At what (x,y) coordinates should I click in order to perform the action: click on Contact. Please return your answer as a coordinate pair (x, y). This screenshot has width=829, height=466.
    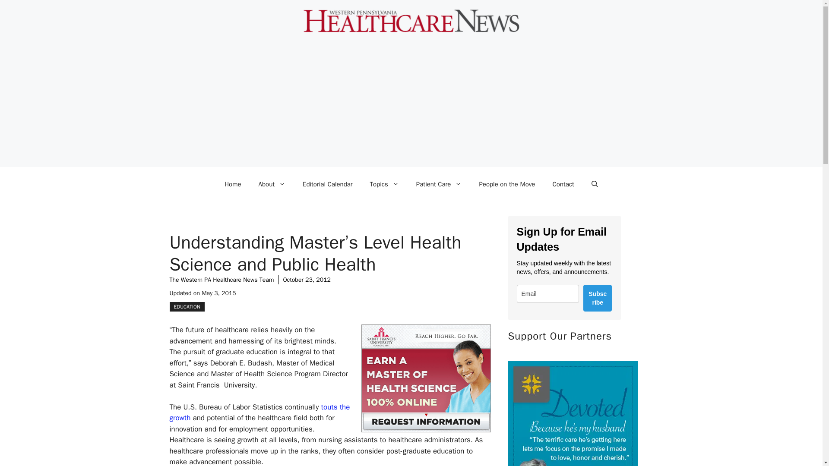
    Looking at the image, I should click on (563, 184).